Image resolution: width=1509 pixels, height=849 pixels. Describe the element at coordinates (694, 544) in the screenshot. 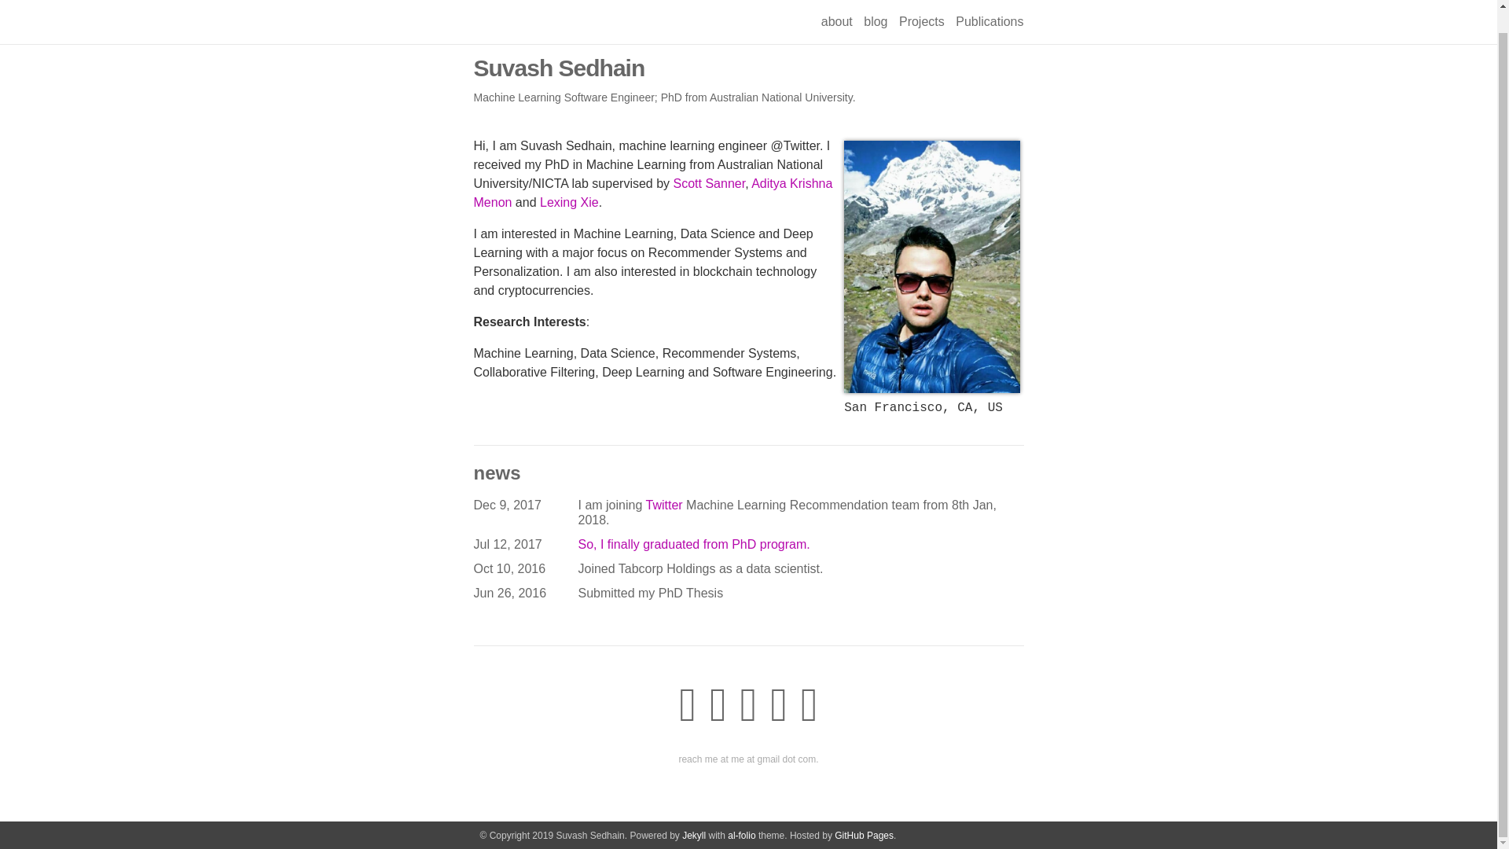

I see `So, I finally graduated from PhD program.` at that location.